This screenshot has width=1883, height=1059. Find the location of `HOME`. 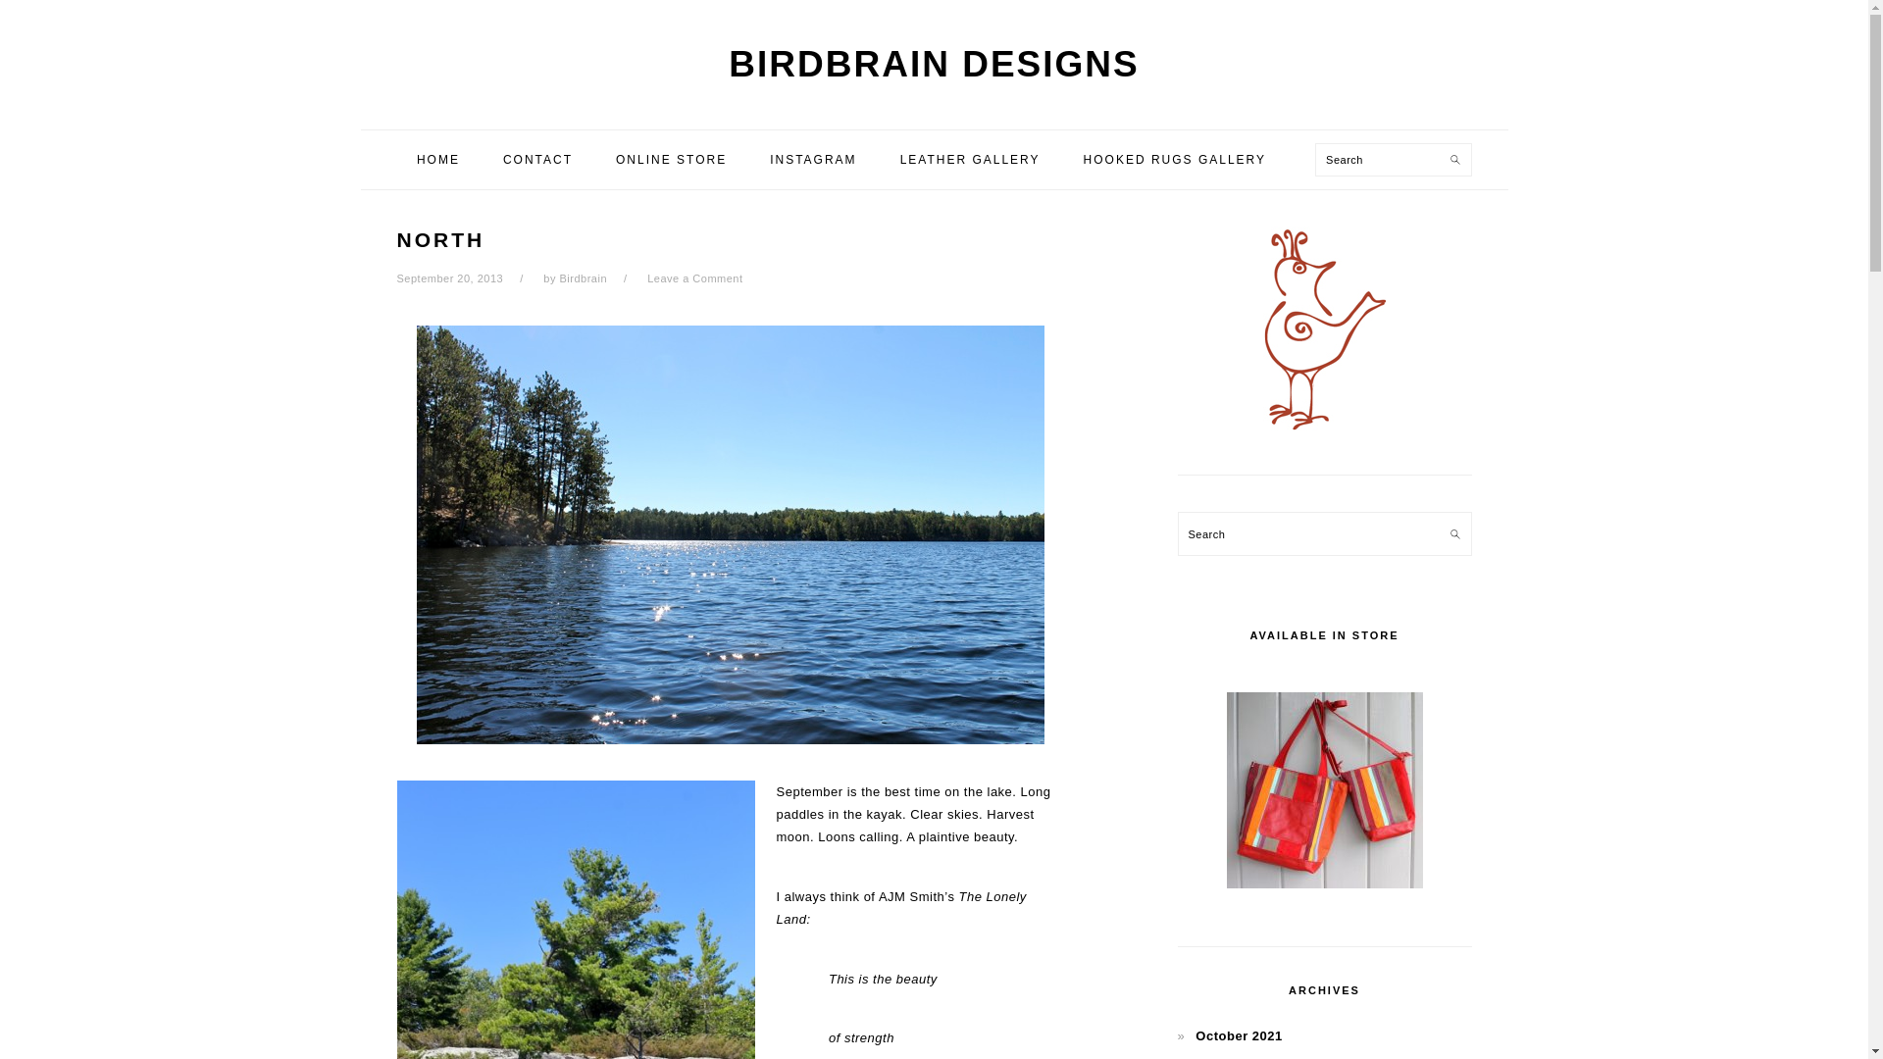

HOME is located at coordinates (437, 159).